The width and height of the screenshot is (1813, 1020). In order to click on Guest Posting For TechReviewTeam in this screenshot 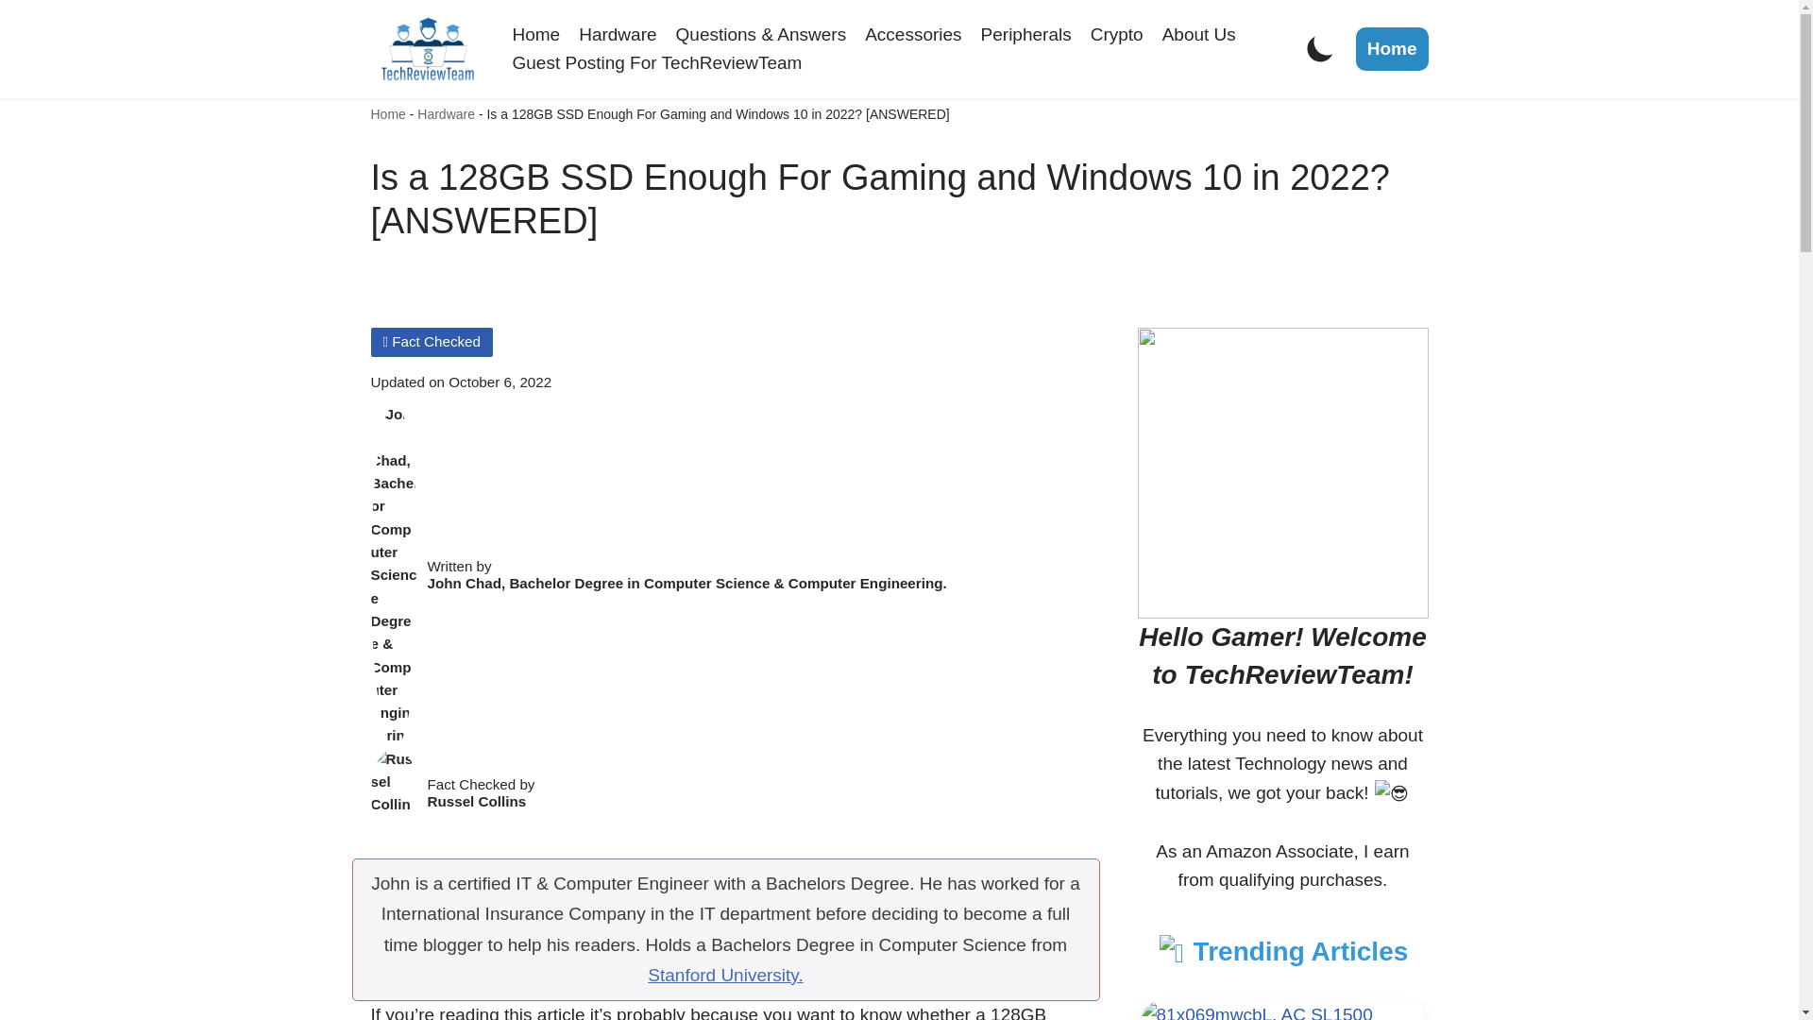, I will do `click(655, 62)`.